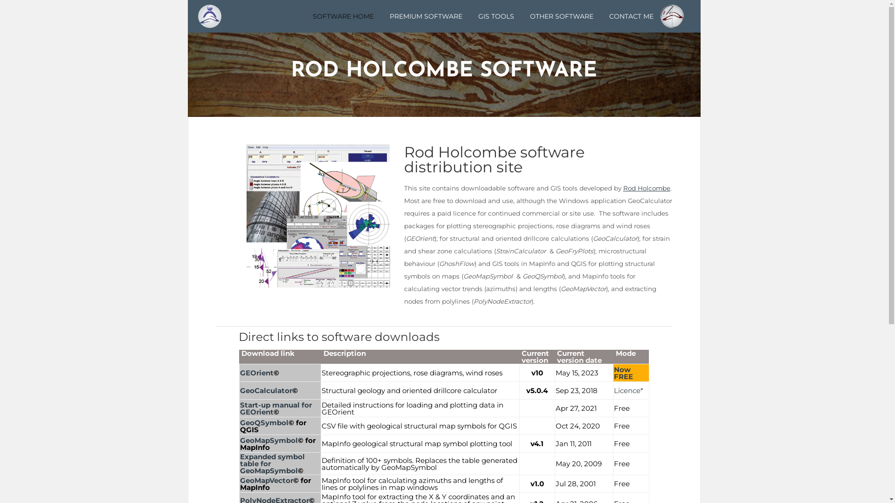 The image size is (895, 503). What do you see at coordinates (272, 464) in the screenshot?
I see `Expanded symbol table for GeoMapSymbol` at bounding box center [272, 464].